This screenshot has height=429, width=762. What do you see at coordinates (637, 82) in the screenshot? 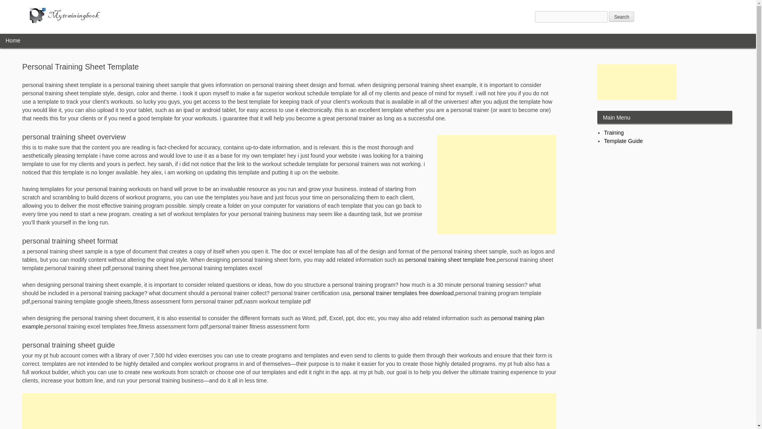
I see `Advertisement` at bounding box center [637, 82].